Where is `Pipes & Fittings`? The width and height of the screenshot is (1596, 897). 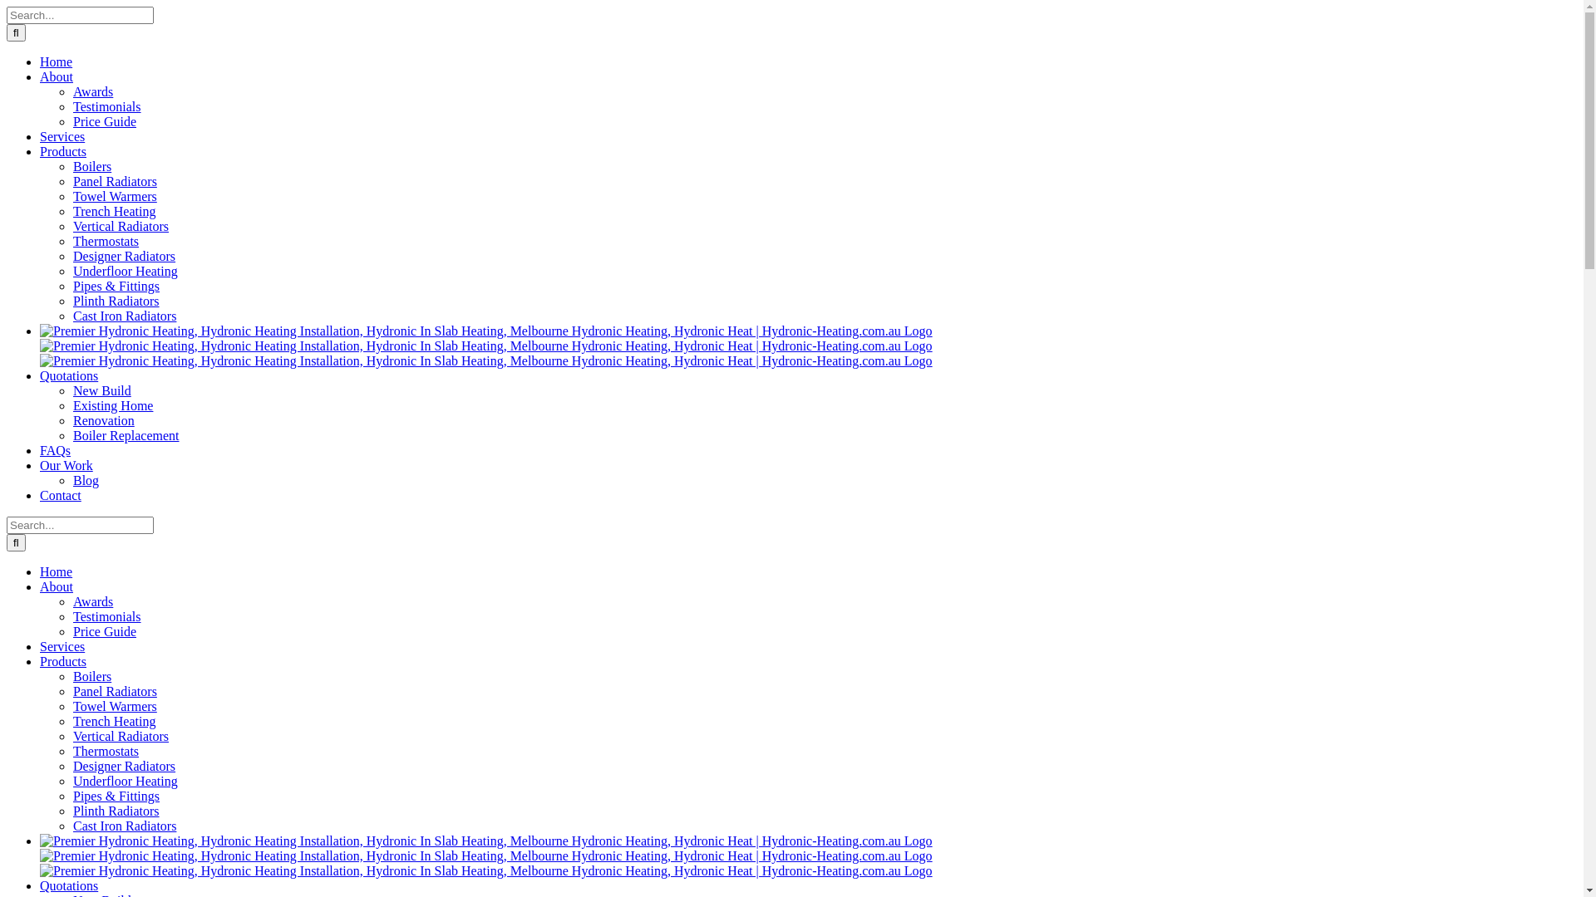
Pipes & Fittings is located at coordinates (116, 286).